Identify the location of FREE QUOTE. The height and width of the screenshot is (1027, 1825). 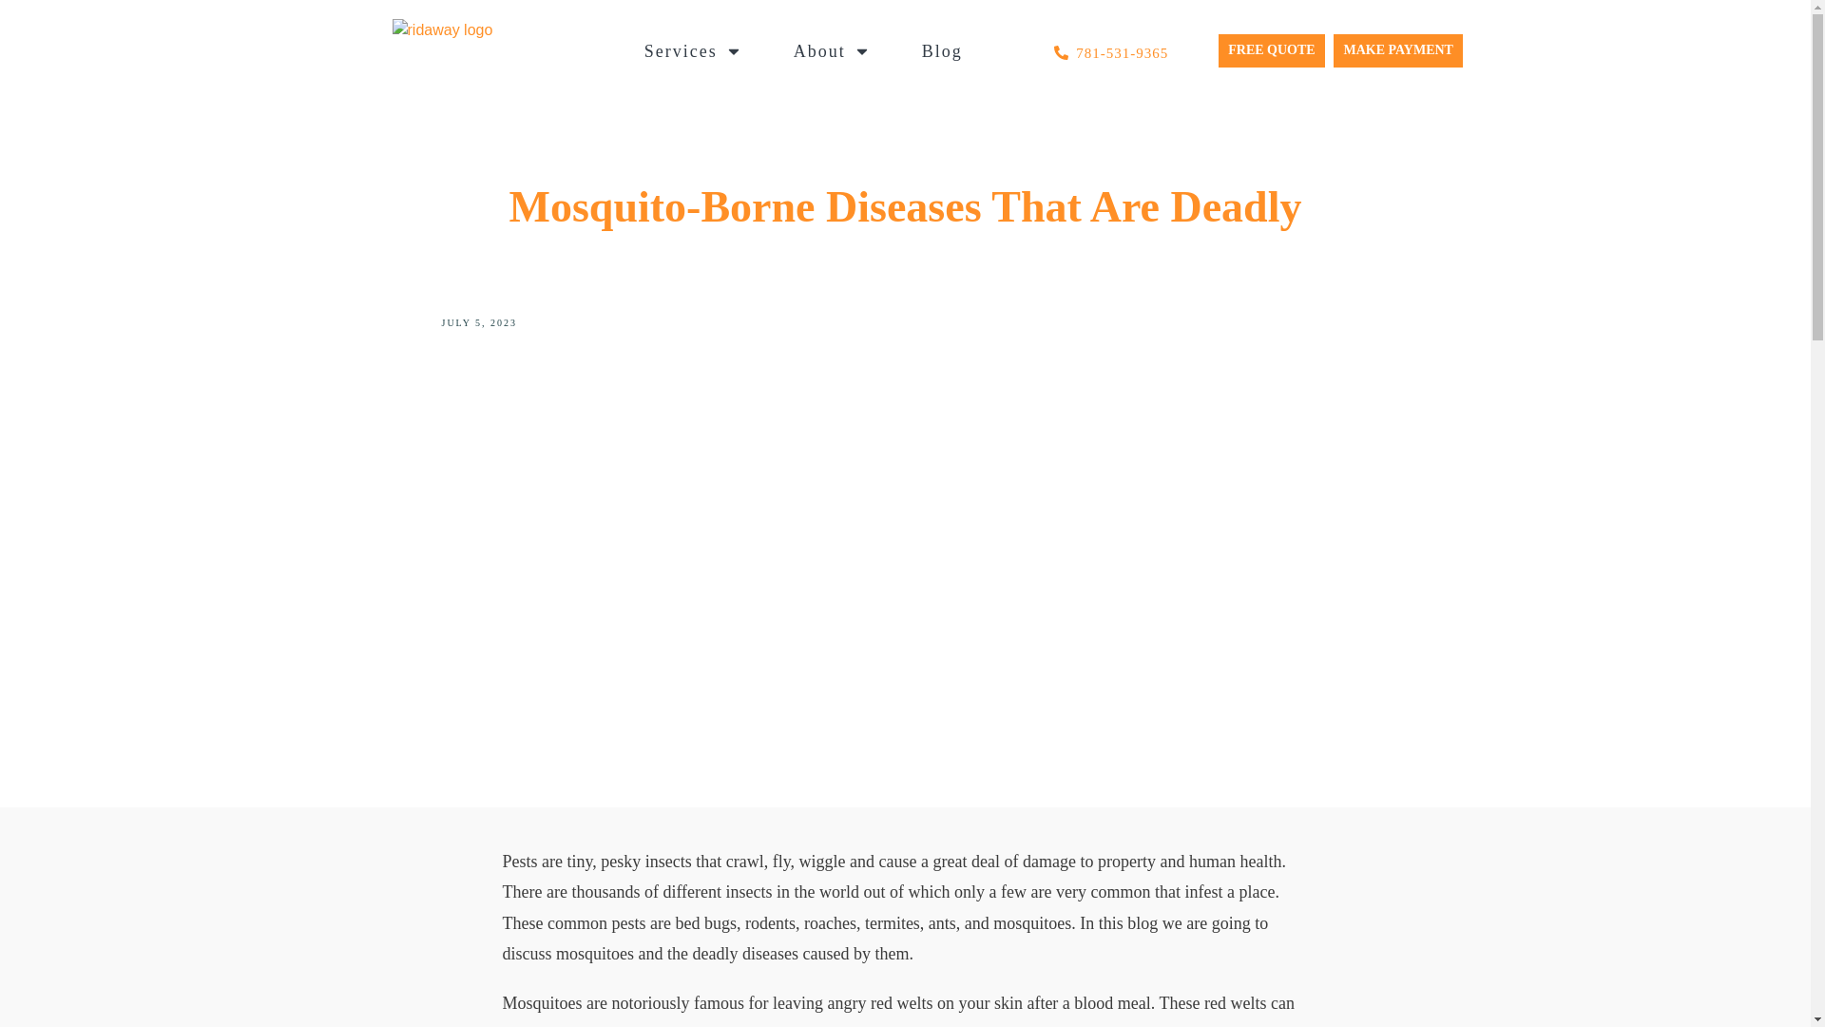
(1272, 50).